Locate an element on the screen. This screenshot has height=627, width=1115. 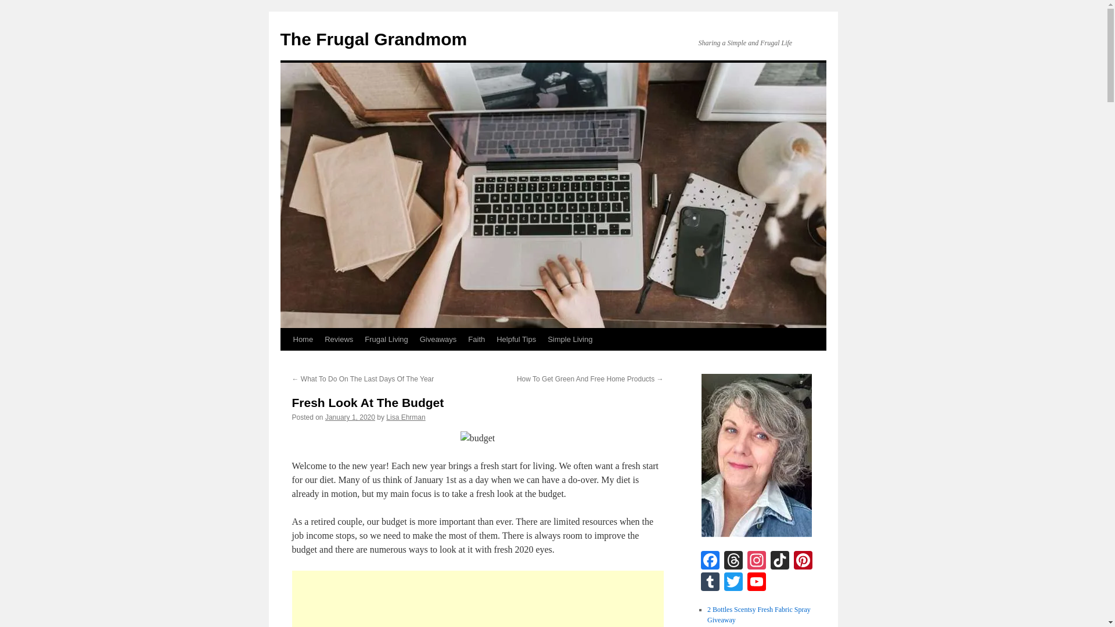
Instagram is located at coordinates (756, 562).